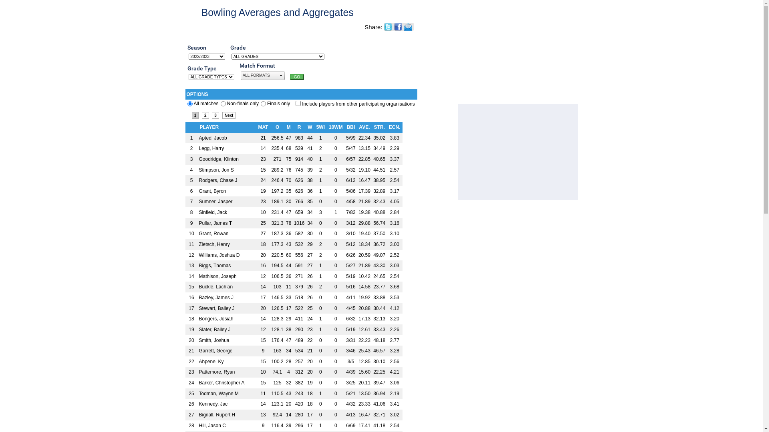 This screenshot has height=432, width=769. I want to click on 2 Legg, Harry 14 235.4 68 539 41 2 0 5/47 13.15 34.49 2.29, so click(294, 148).